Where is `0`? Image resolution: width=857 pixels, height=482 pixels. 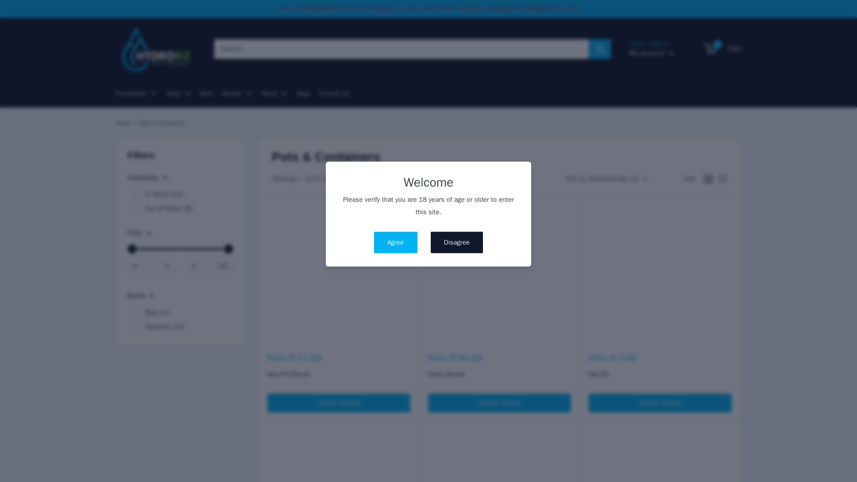 0 is located at coordinates (180, 249).